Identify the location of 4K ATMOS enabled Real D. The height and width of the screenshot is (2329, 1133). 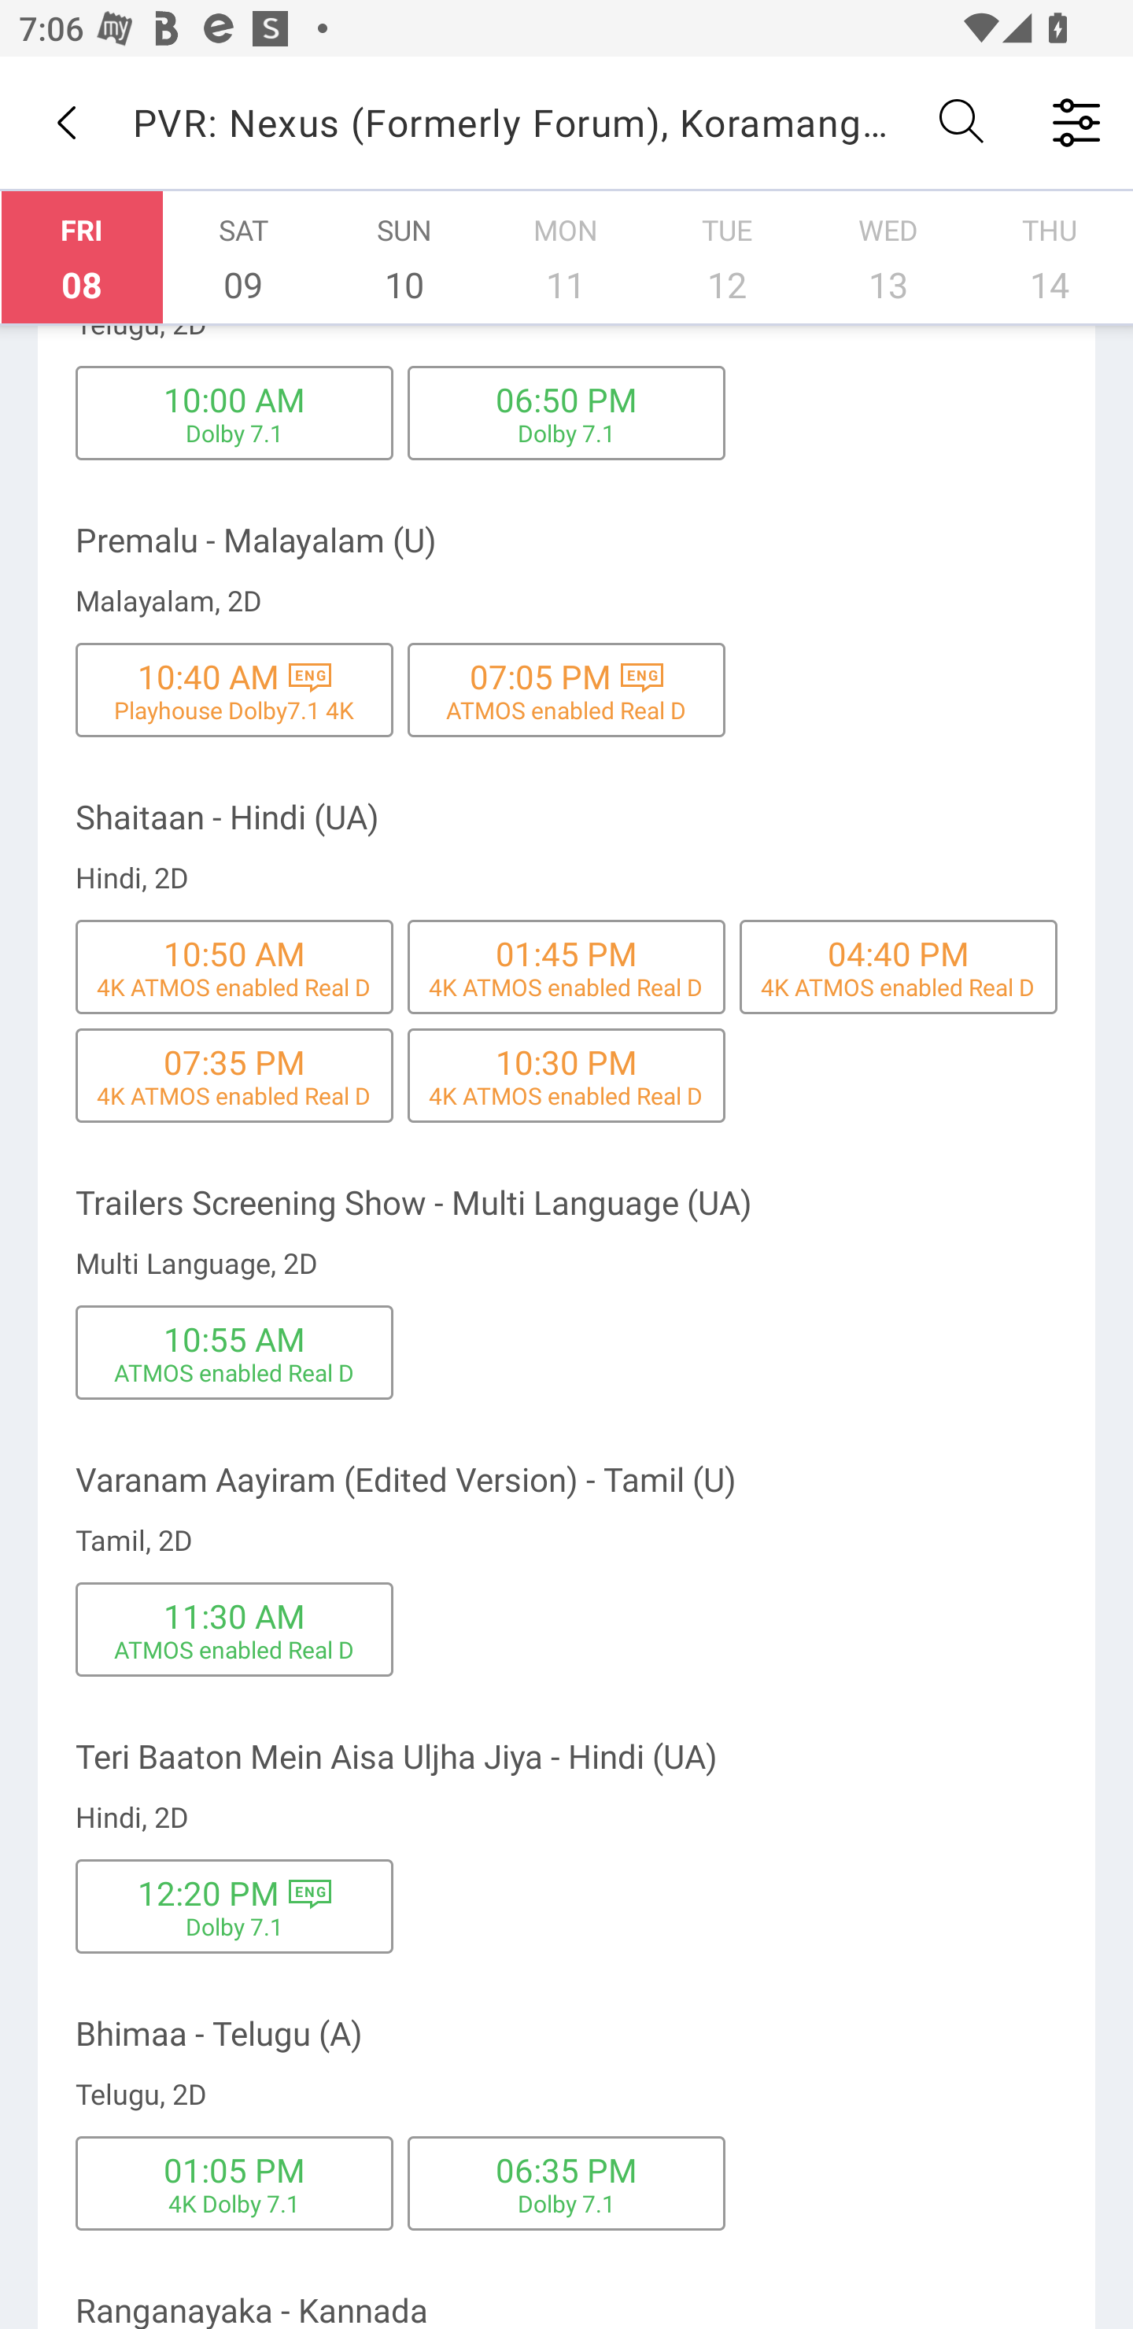
(234, 987).